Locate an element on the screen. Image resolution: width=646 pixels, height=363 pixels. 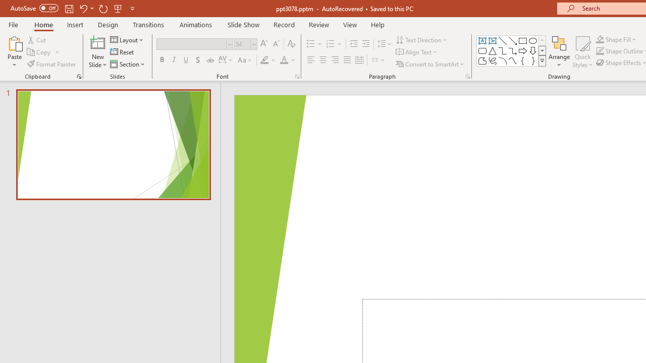
Align Right is located at coordinates (335, 60).